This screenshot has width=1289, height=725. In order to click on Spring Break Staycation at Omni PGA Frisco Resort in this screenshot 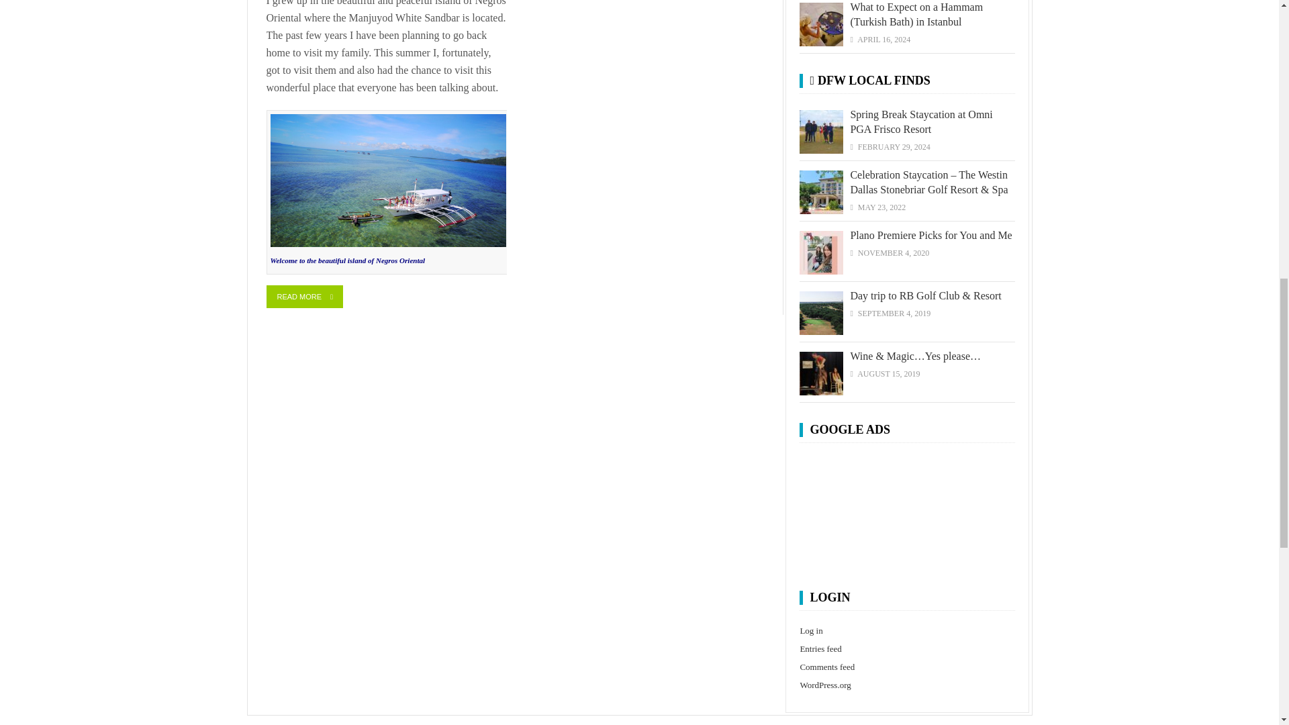, I will do `click(921, 122)`.